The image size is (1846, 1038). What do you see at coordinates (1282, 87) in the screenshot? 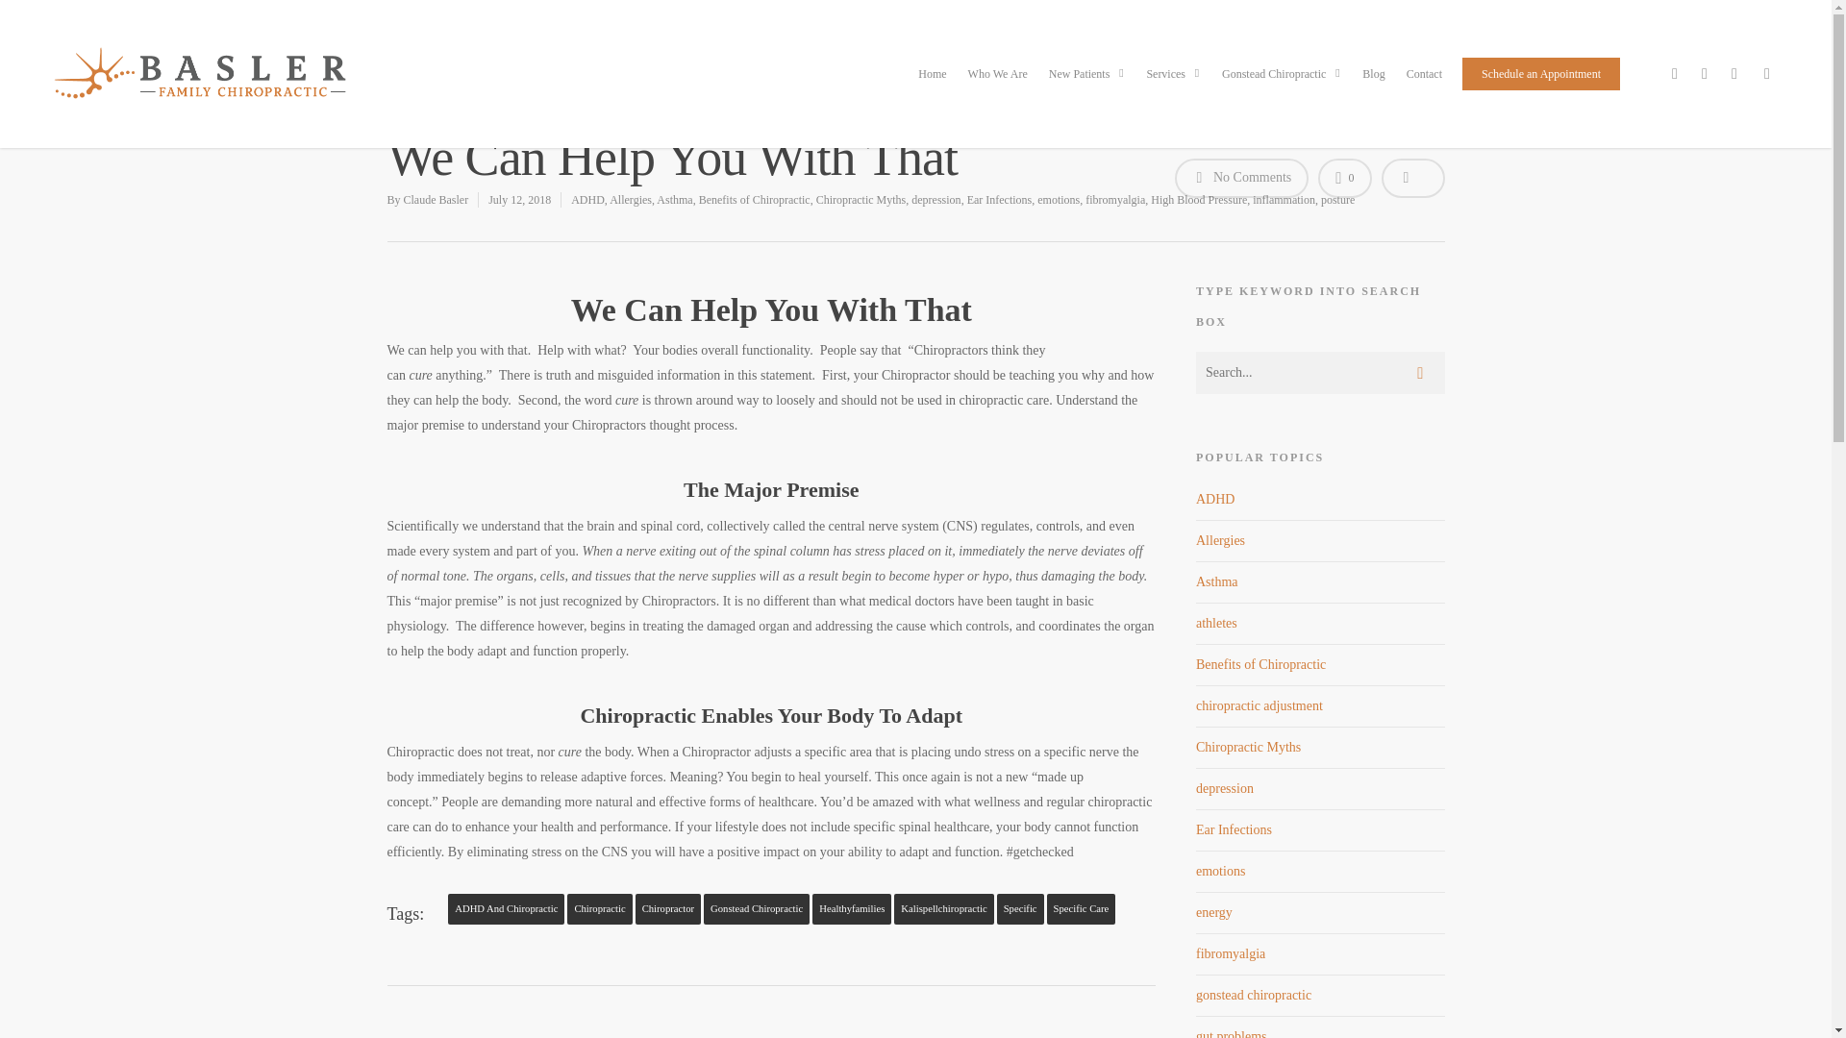
I see `Gonstead Chiropractic` at bounding box center [1282, 87].